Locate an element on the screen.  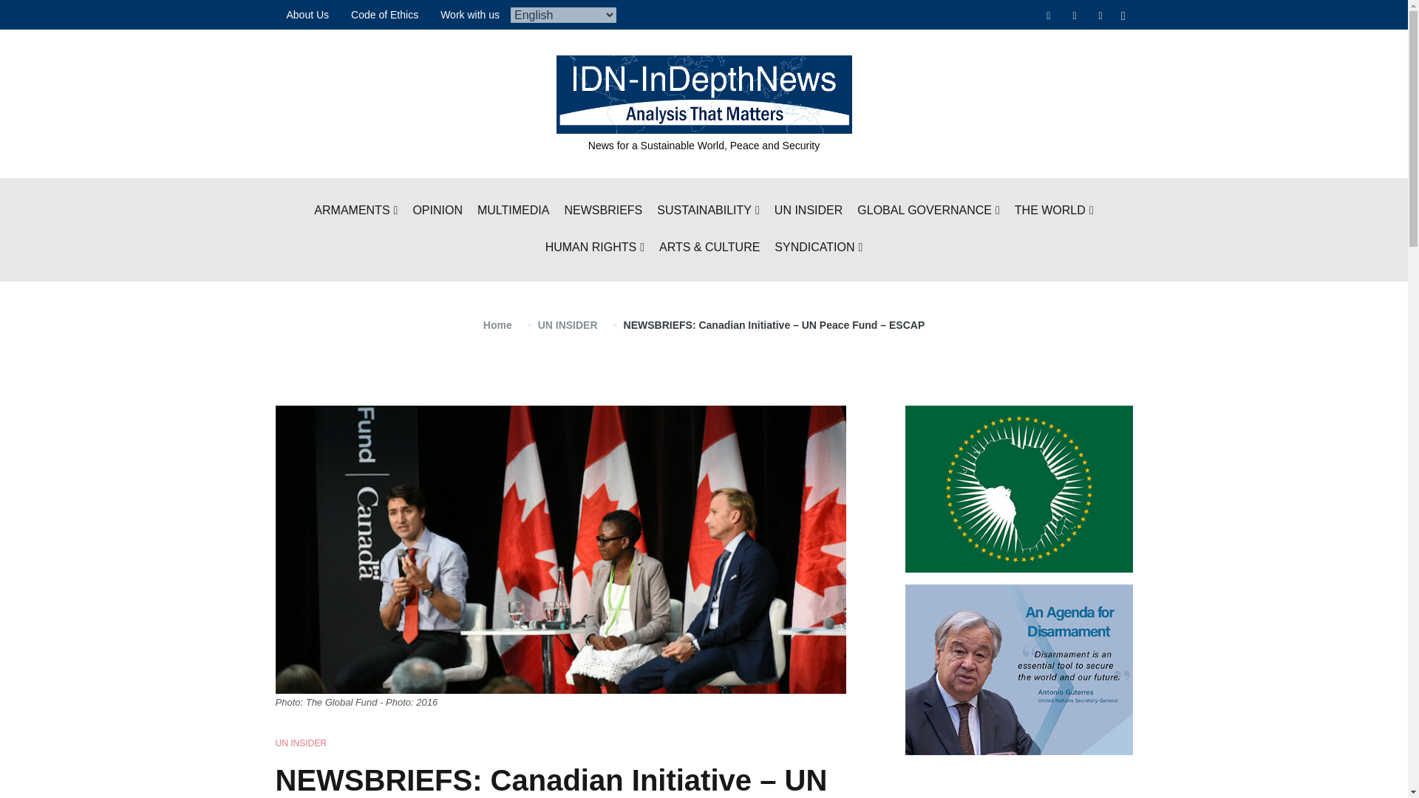
UN INSIDER is located at coordinates (809, 211).